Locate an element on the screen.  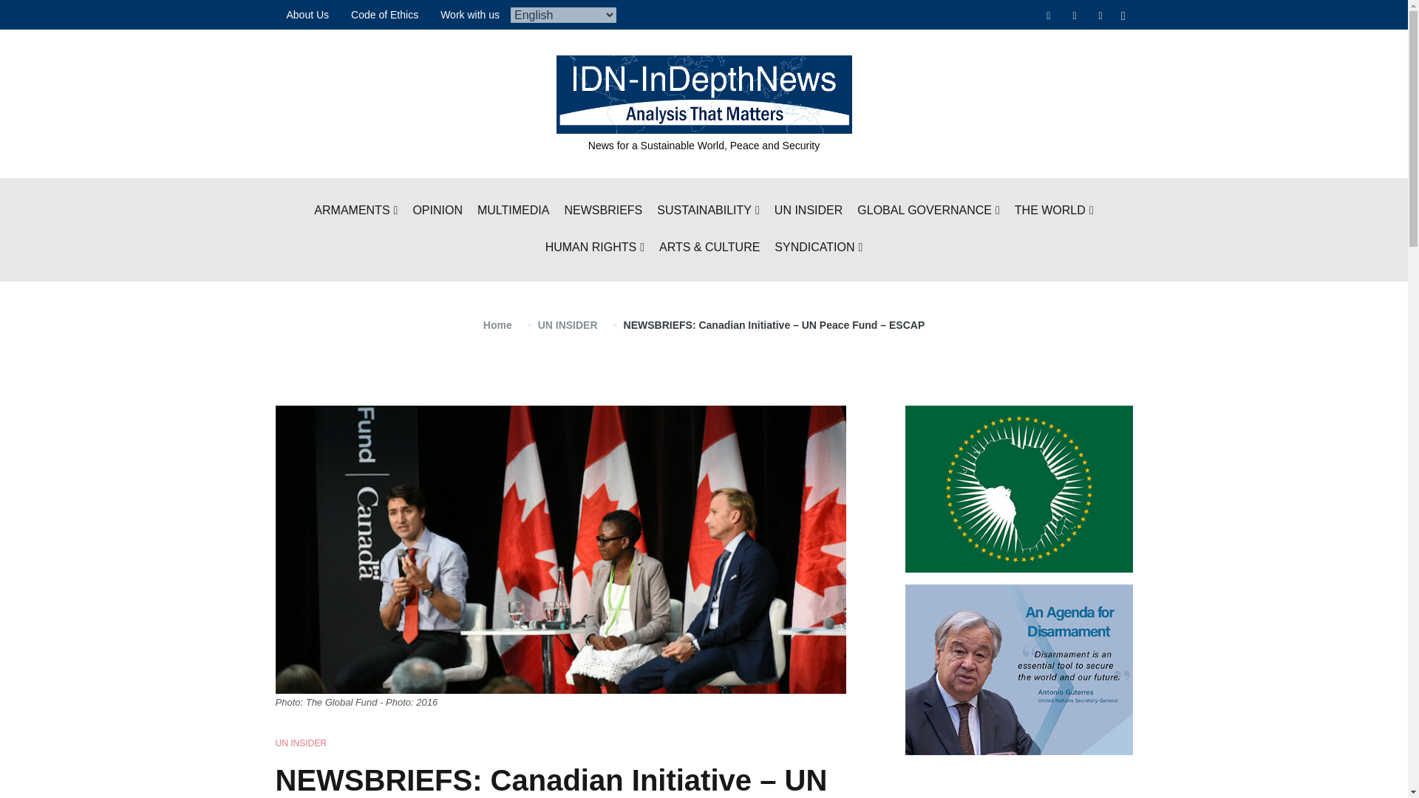
UN INSIDER is located at coordinates (809, 211).